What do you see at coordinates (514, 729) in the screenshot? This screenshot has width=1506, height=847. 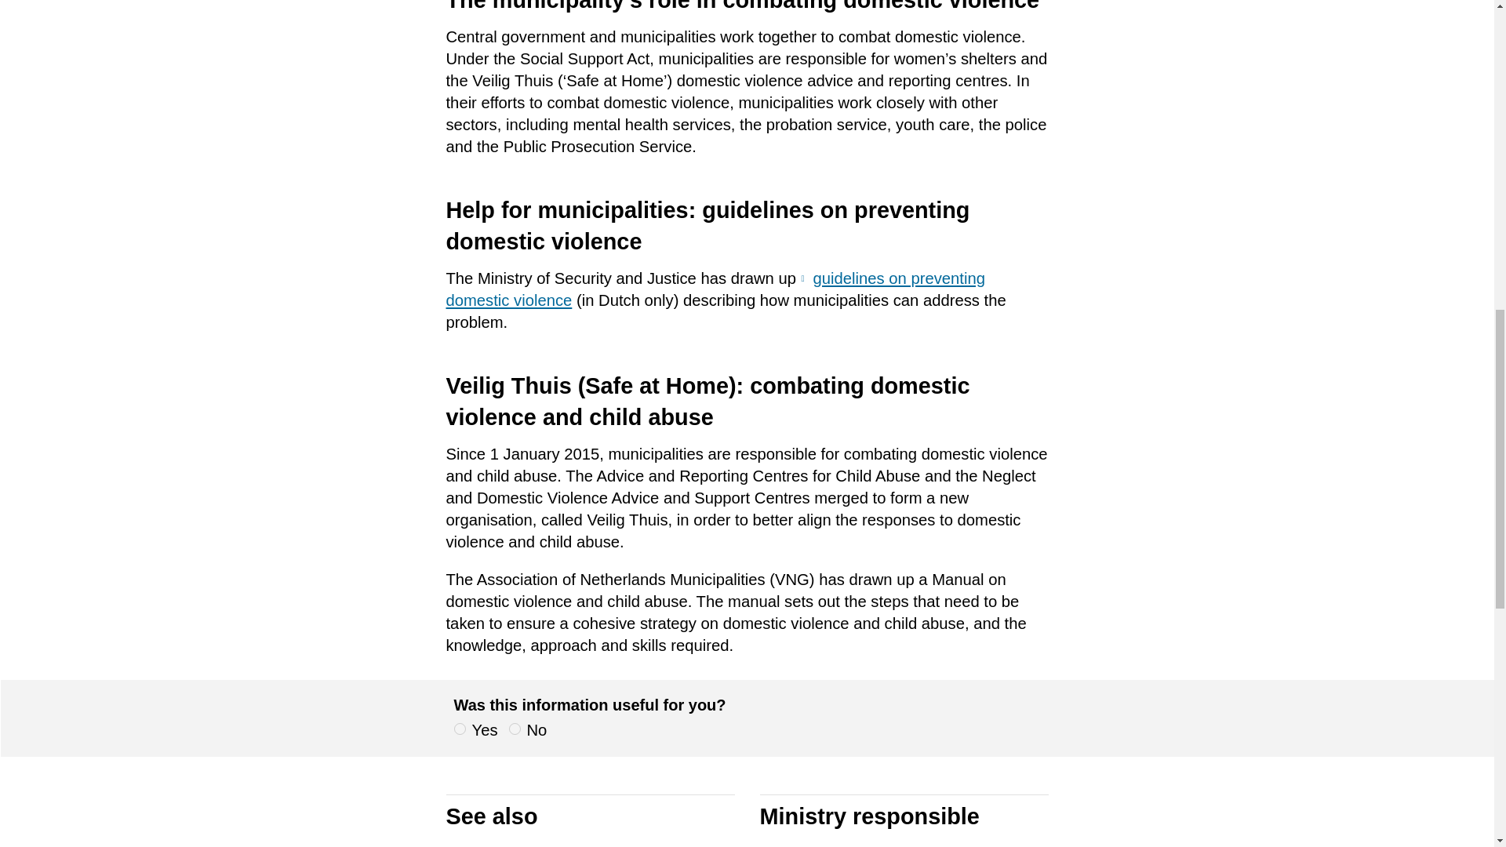 I see `nee` at bounding box center [514, 729].